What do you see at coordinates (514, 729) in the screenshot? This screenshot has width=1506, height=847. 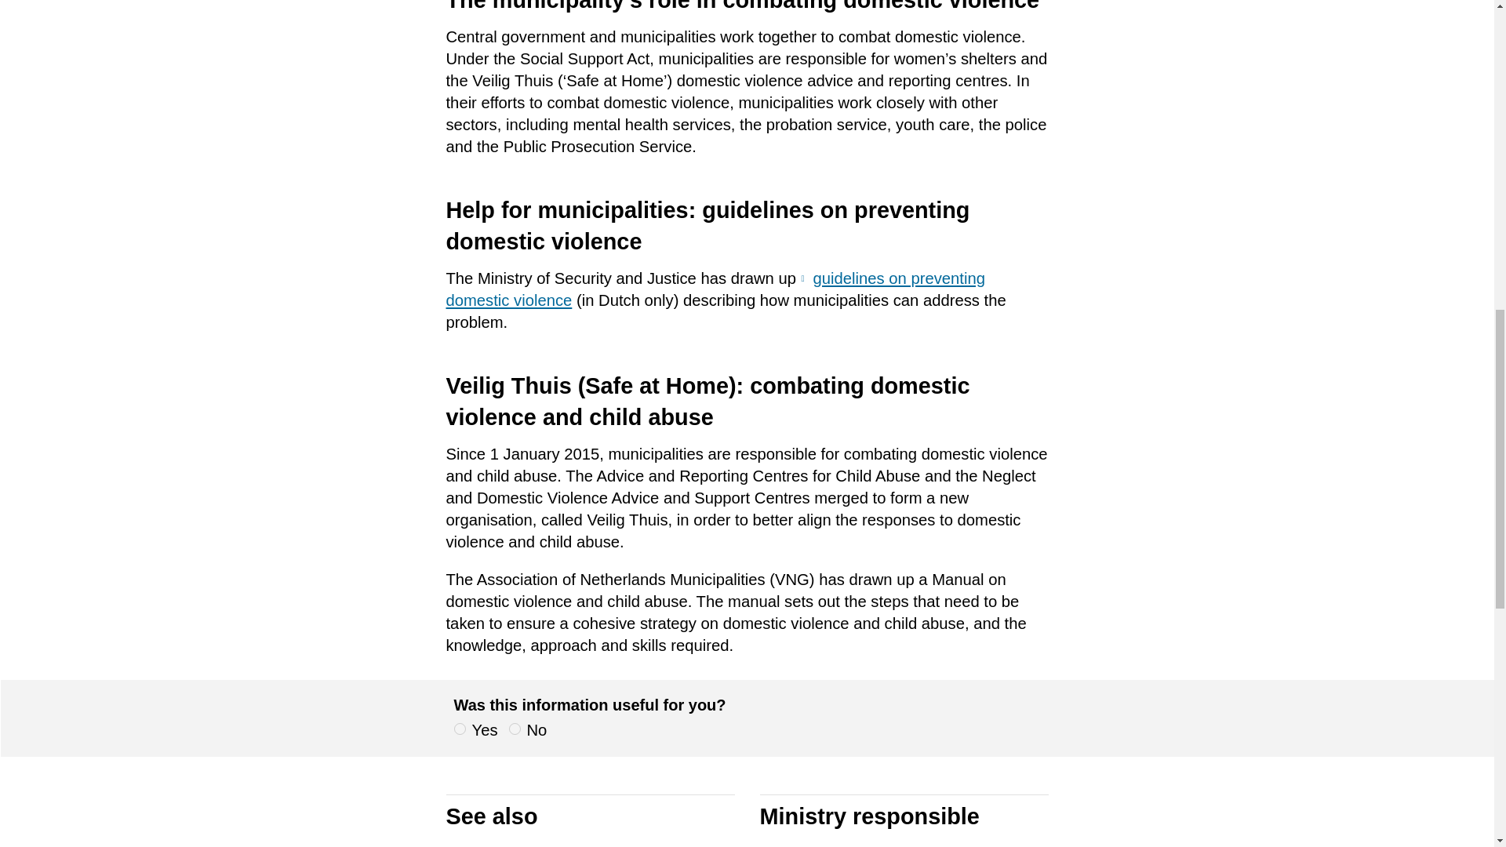 I see `nee` at bounding box center [514, 729].